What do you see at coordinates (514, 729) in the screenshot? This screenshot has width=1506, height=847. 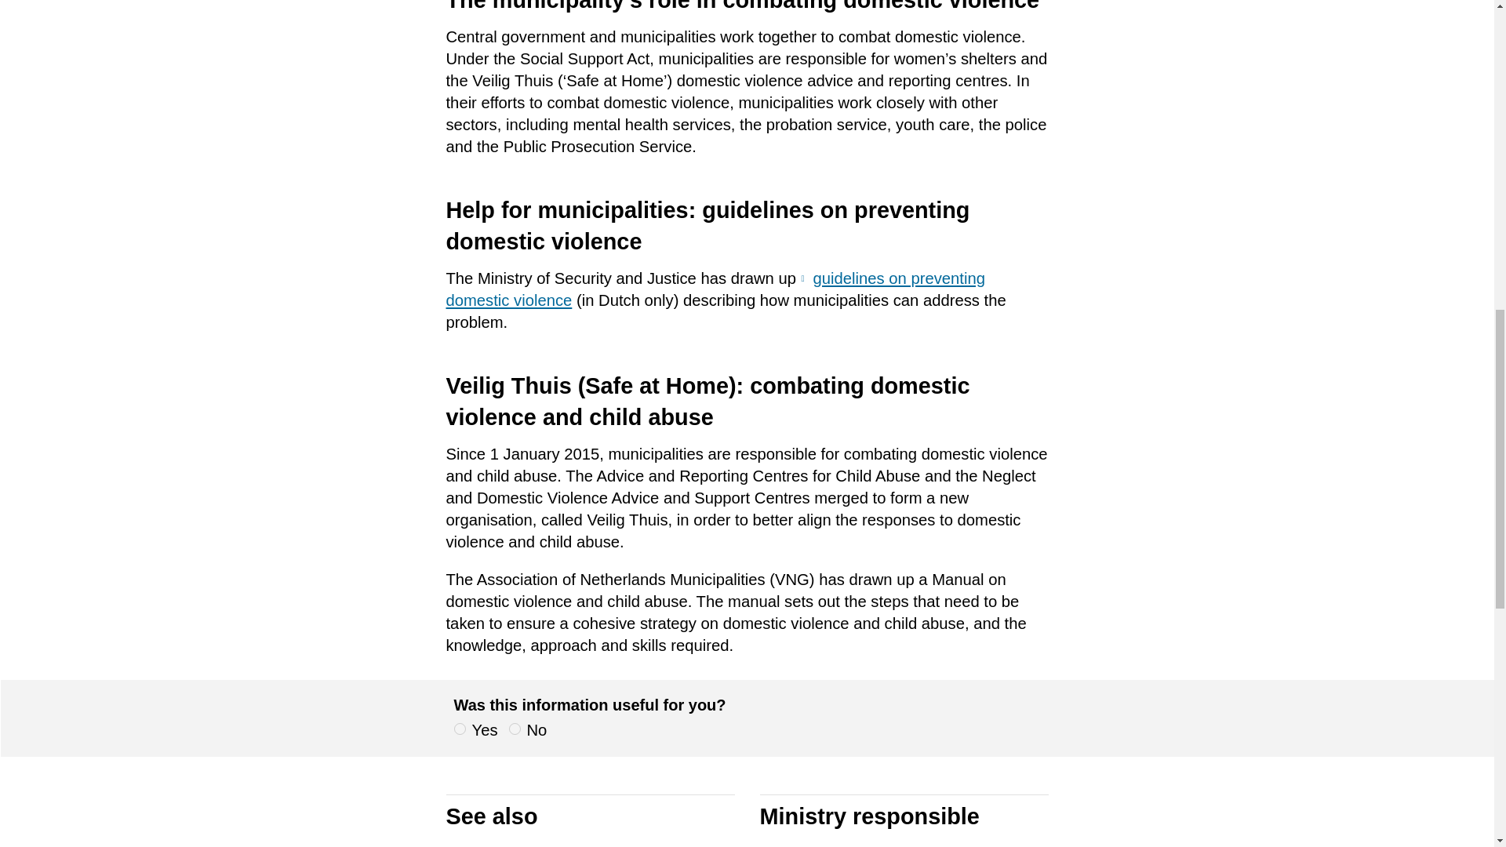 I see `nee` at bounding box center [514, 729].